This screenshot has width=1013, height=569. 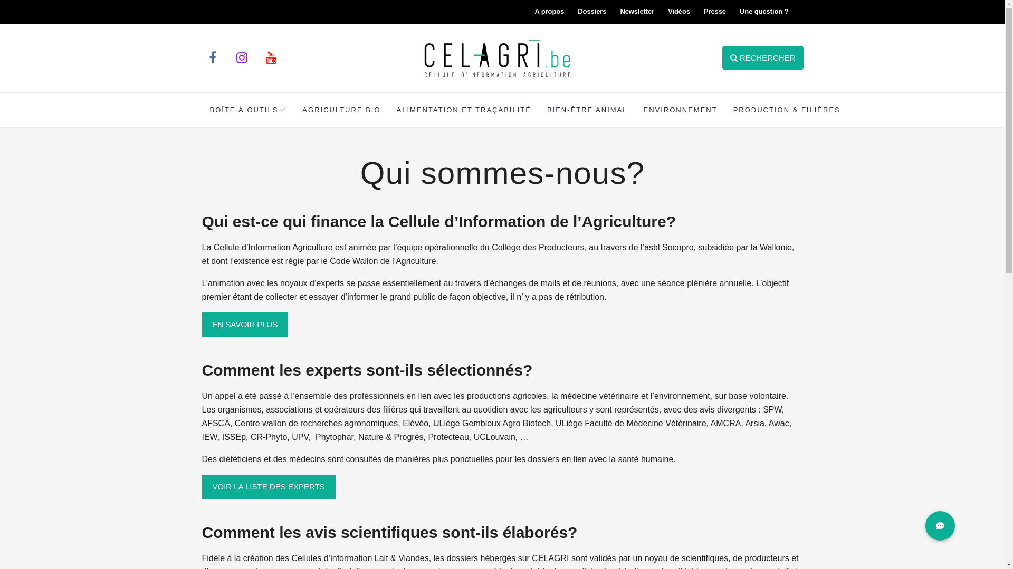 What do you see at coordinates (245, 325) in the screenshot?
I see `EN SAVOIR PLUS` at bounding box center [245, 325].